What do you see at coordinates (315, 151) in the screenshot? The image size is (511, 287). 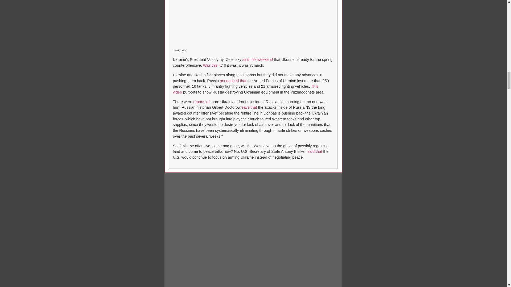 I see `said that` at bounding box center [315, 151].